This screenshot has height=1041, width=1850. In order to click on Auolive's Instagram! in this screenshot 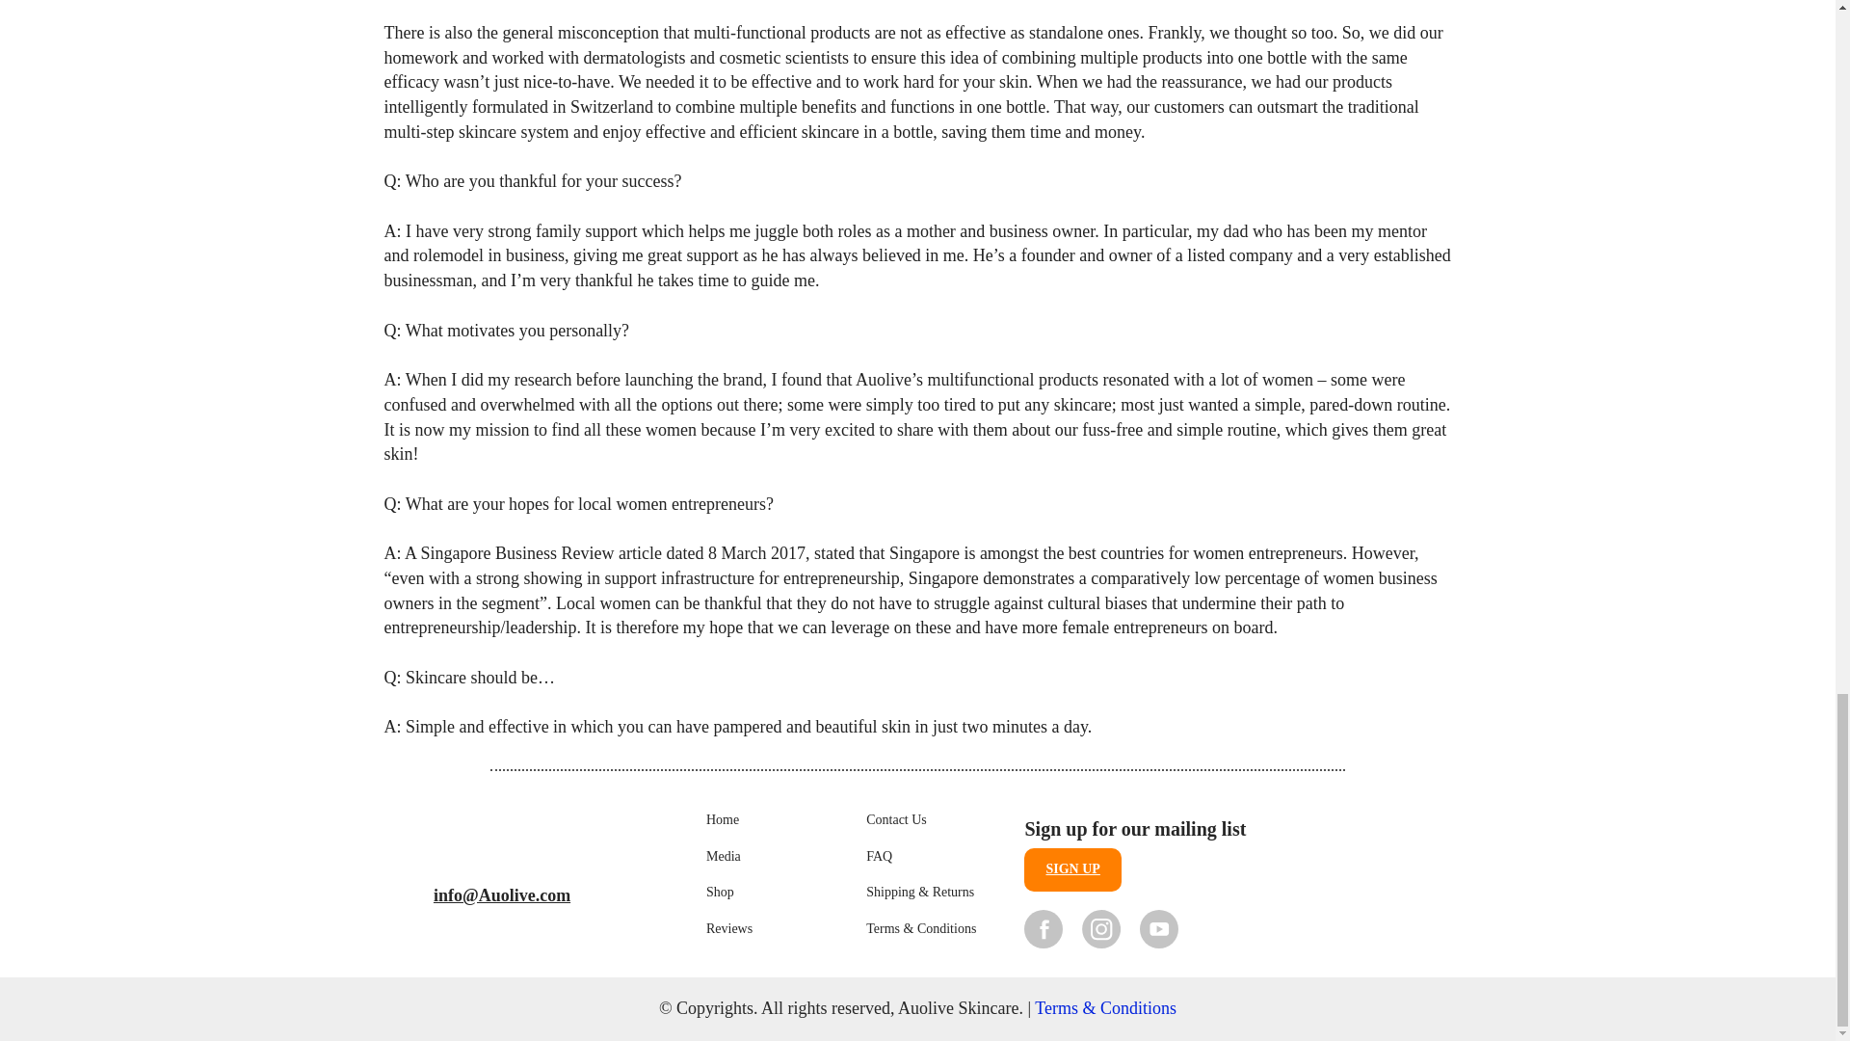, I will do `click(1101, 927)`.